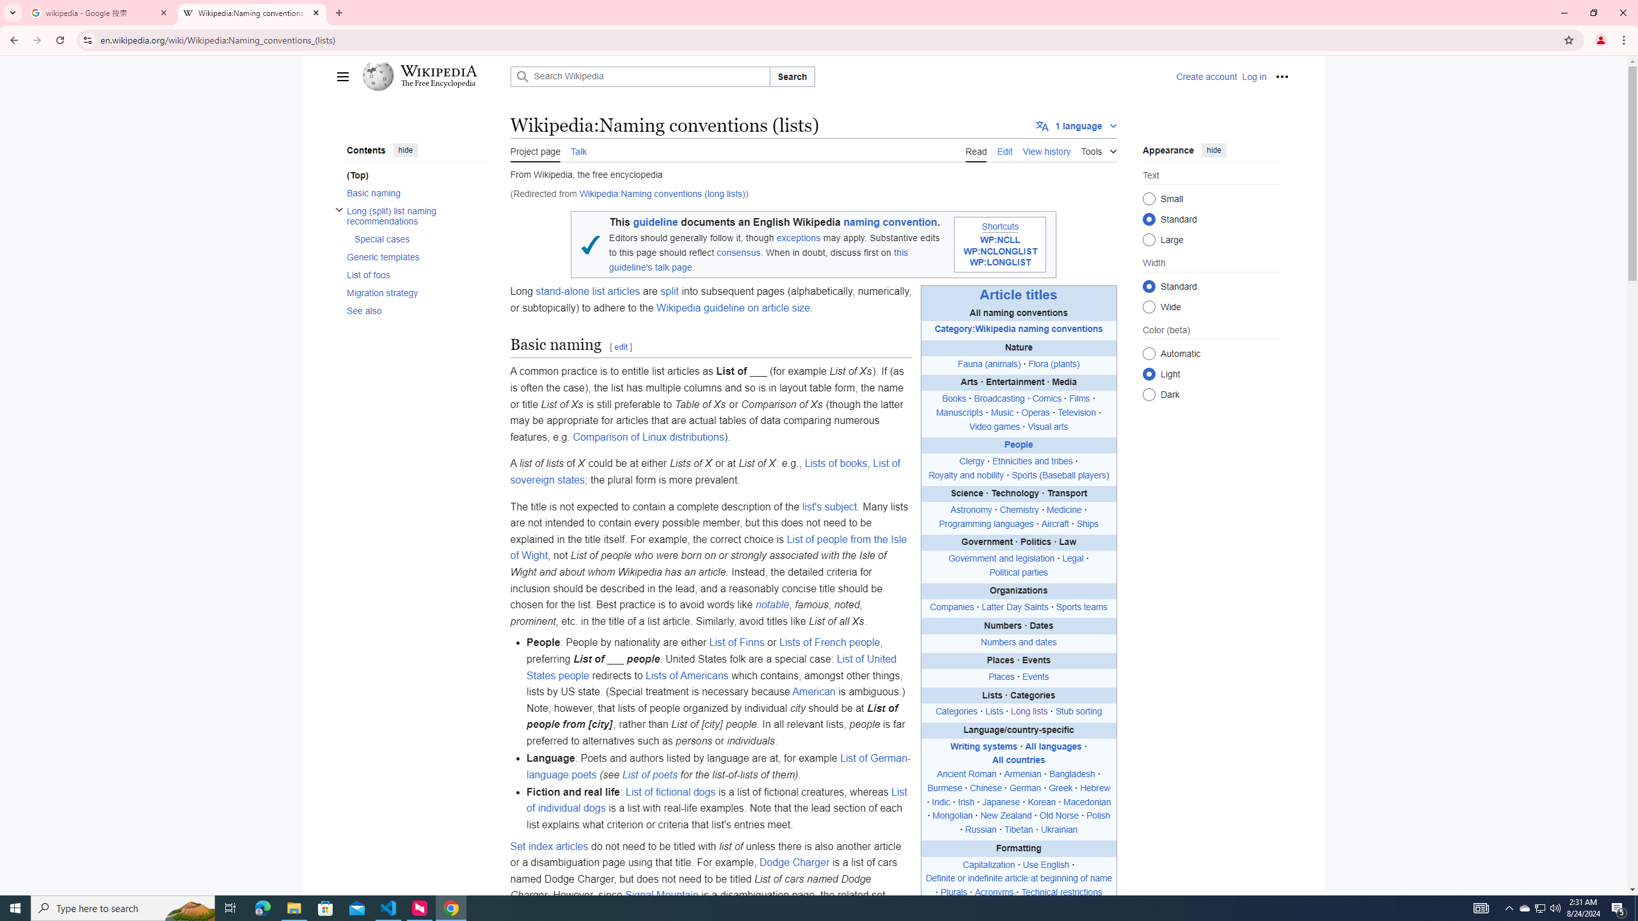 The height and width of the screenshot is (921, 1638). What do you see at coordinates (799, 238) in the screenshot?
I see `exceptions` at bounding box center [799, 238].